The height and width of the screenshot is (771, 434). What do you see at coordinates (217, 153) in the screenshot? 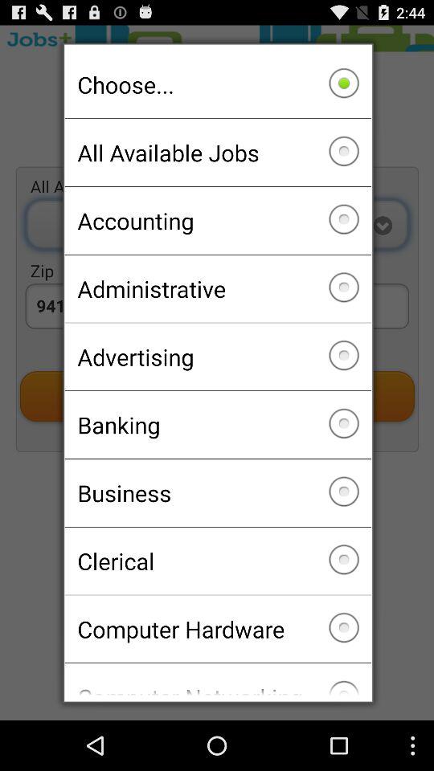
I see `turn on checkbox above the accounting` at bounding box center [217, 153].